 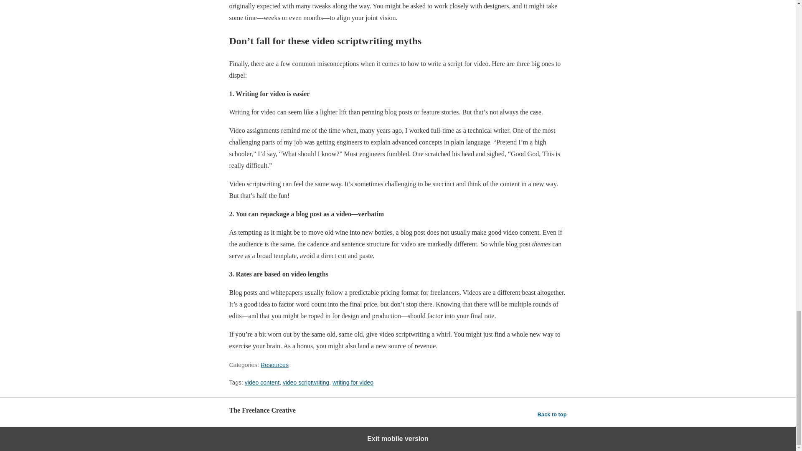 I want to click on video content, so click(x=261, y=383).